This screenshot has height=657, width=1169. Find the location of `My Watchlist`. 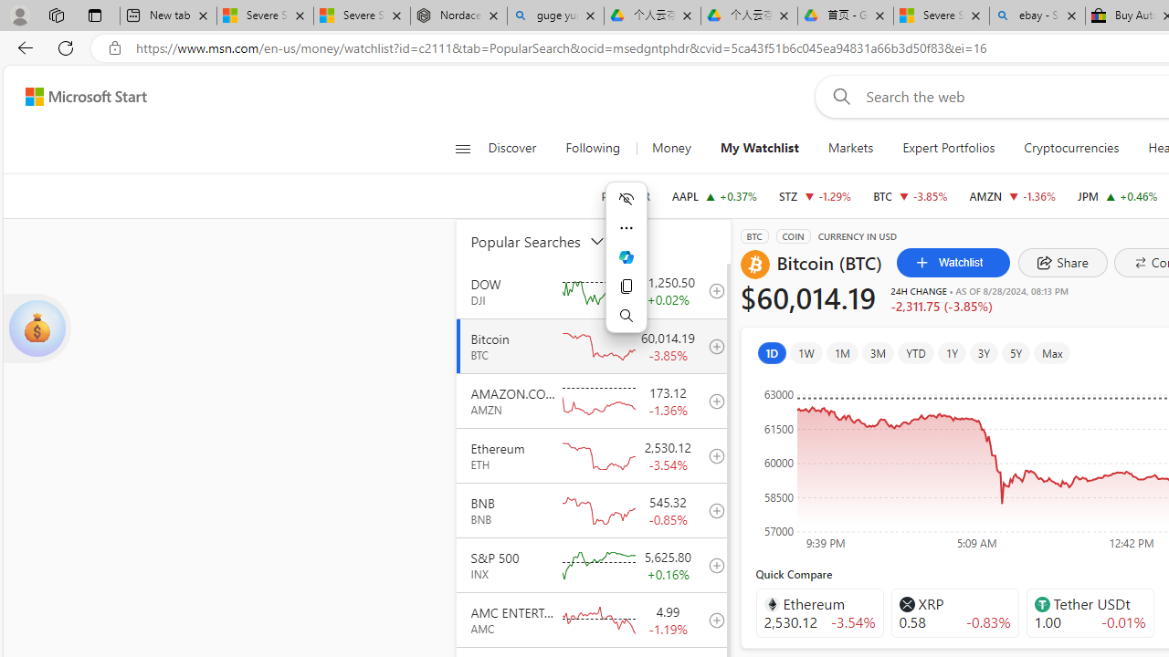

My Watchlist is located at coordinates (760, 148).